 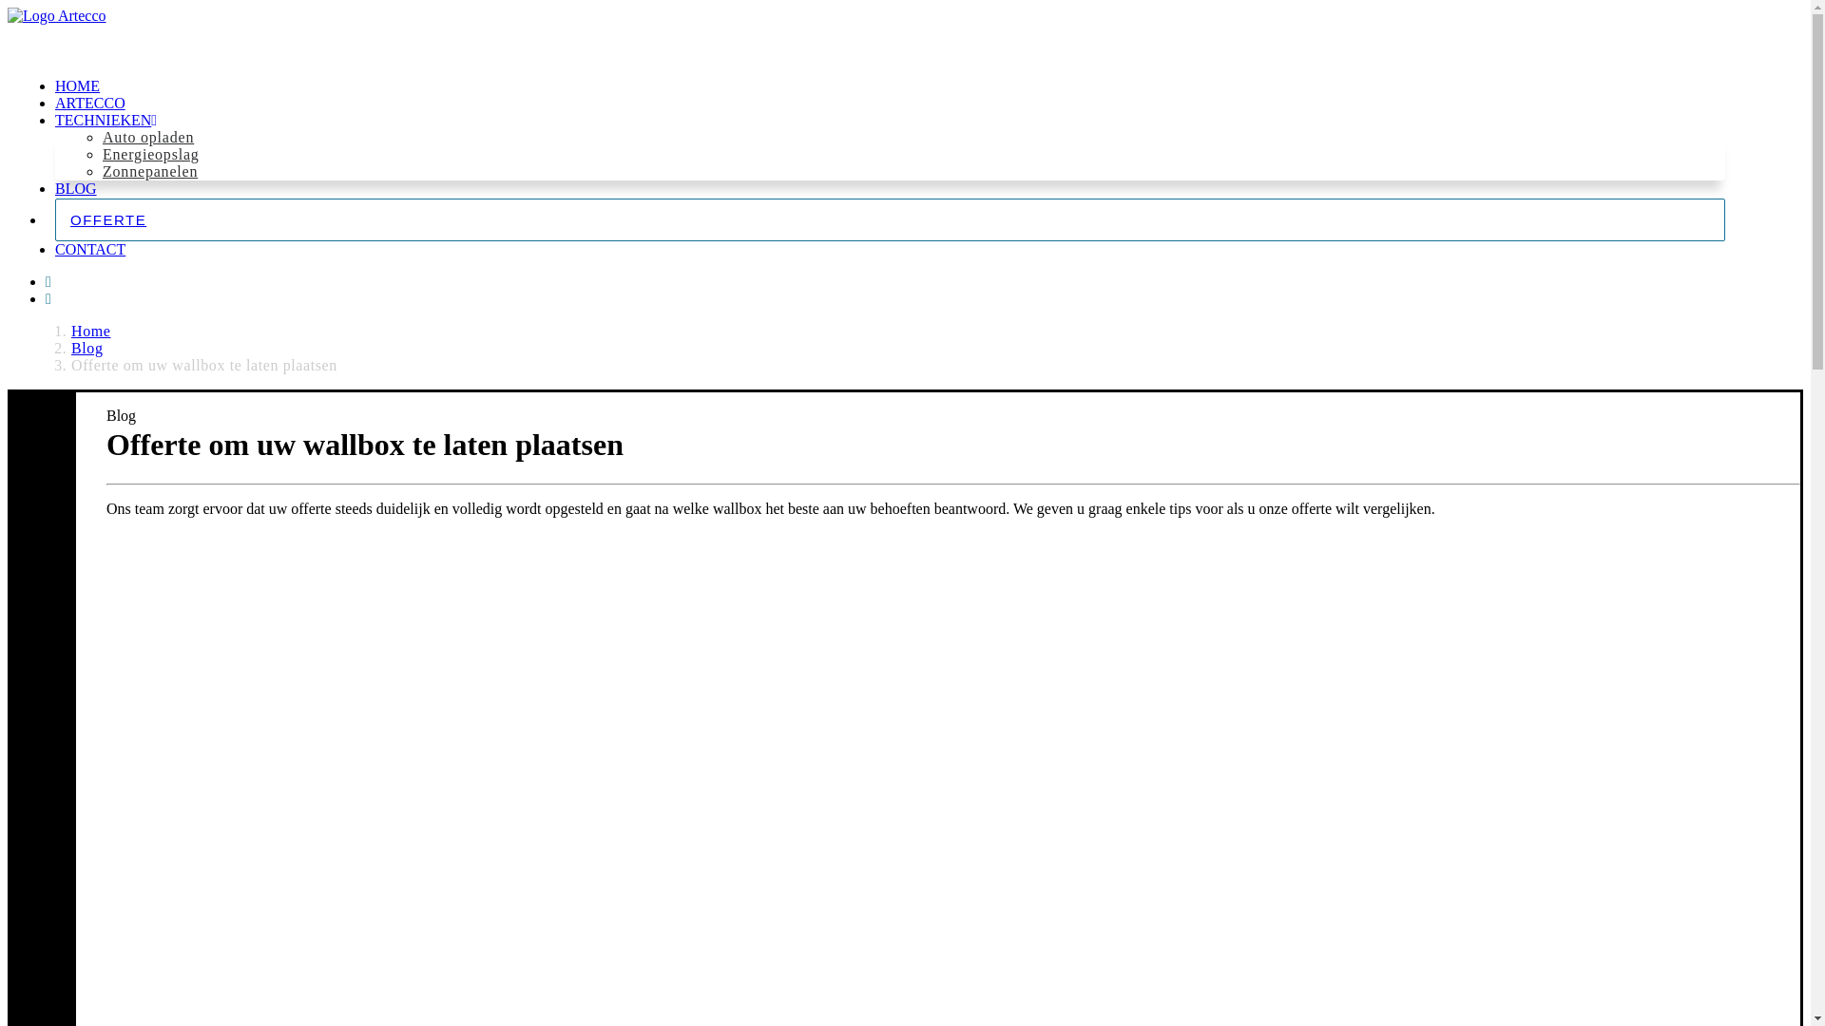 I want to click on Blog, so click(x=87, y=348).